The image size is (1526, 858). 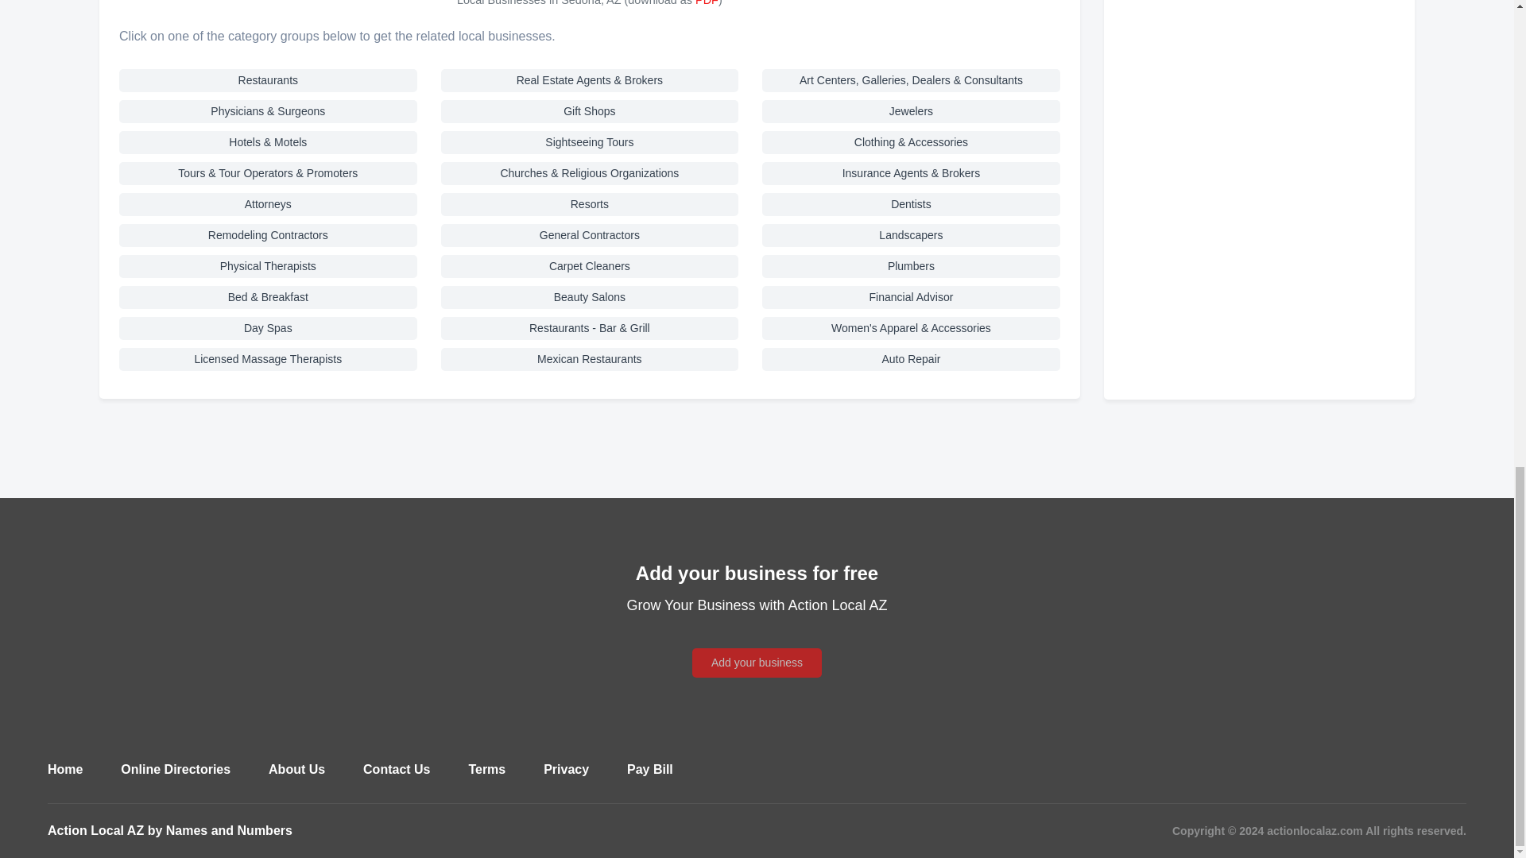 What do you see at coordinates (911, 273) in the screenshot?
I see `Plumbers` at bounding box center [911, 273].